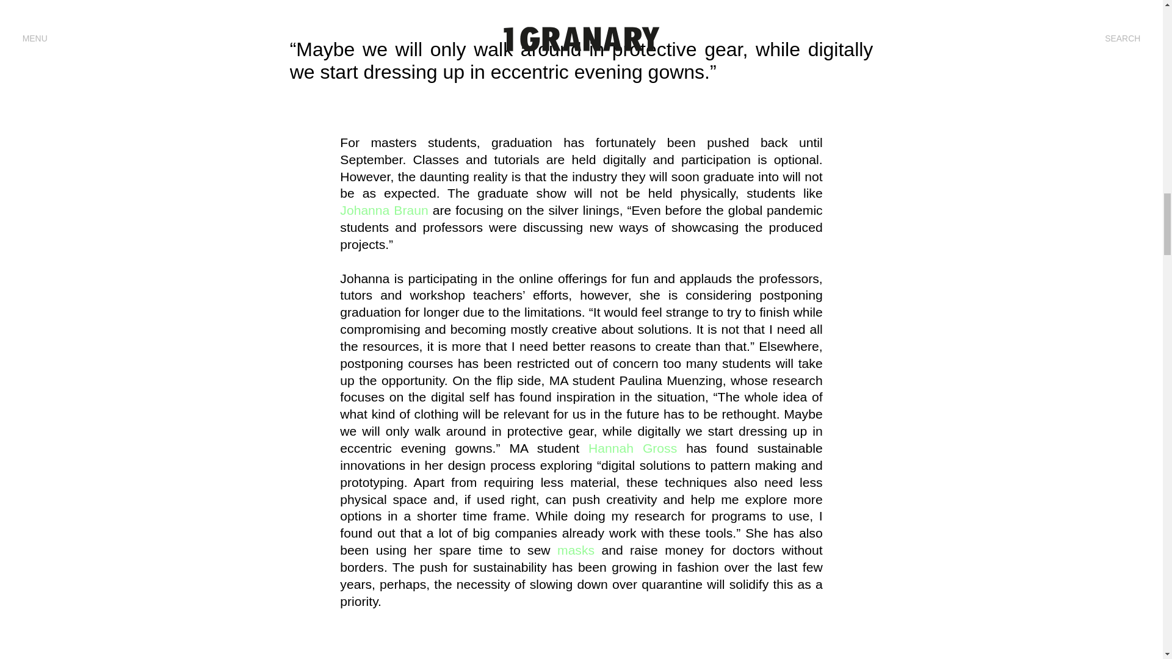 The height and width of the screenshot is (659, 1172). I want to click on Hannah Gross, so click(632, 448).